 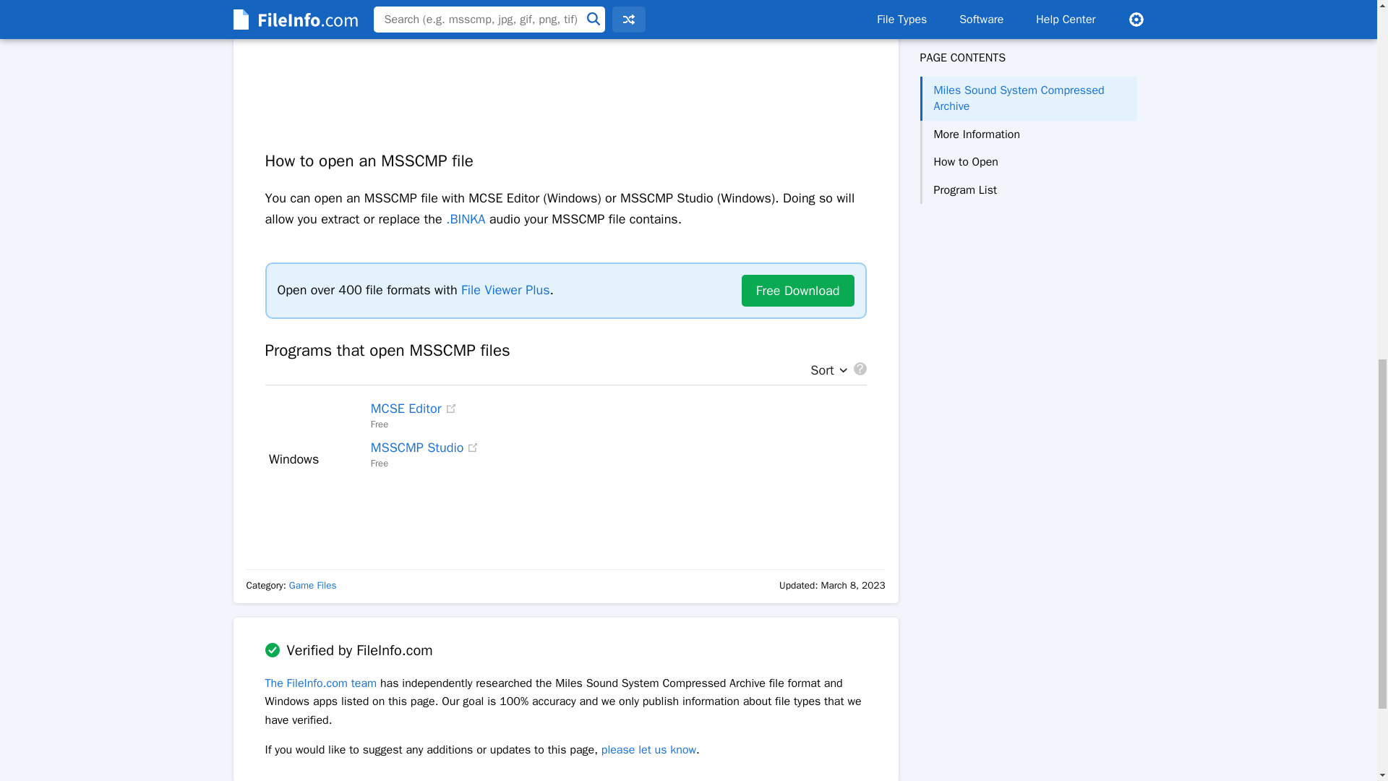 What do you see at coordinates (416, 447) in the screenshot?
I see `MSSCMP Studio` at bounding box center [416, 447].